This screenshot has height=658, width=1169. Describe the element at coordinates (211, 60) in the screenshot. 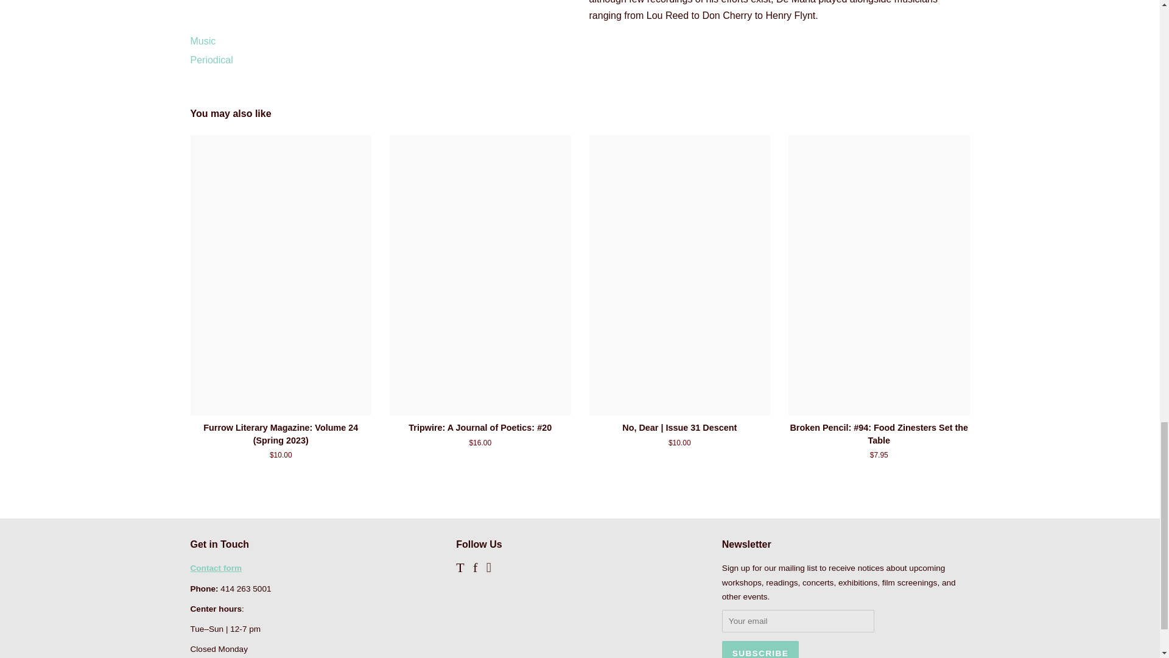

I see `Periodical` at that location.